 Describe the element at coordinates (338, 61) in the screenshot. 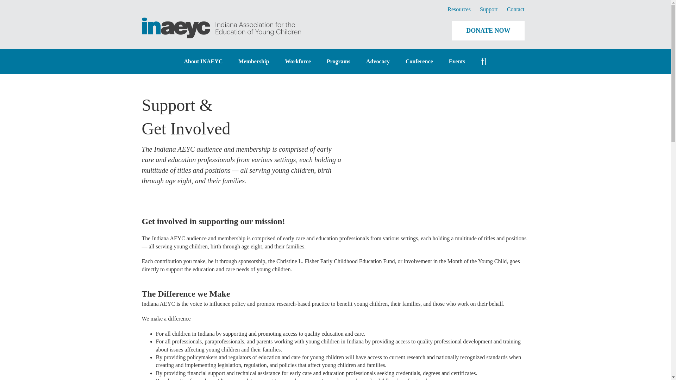

I see `Programs` at that location.